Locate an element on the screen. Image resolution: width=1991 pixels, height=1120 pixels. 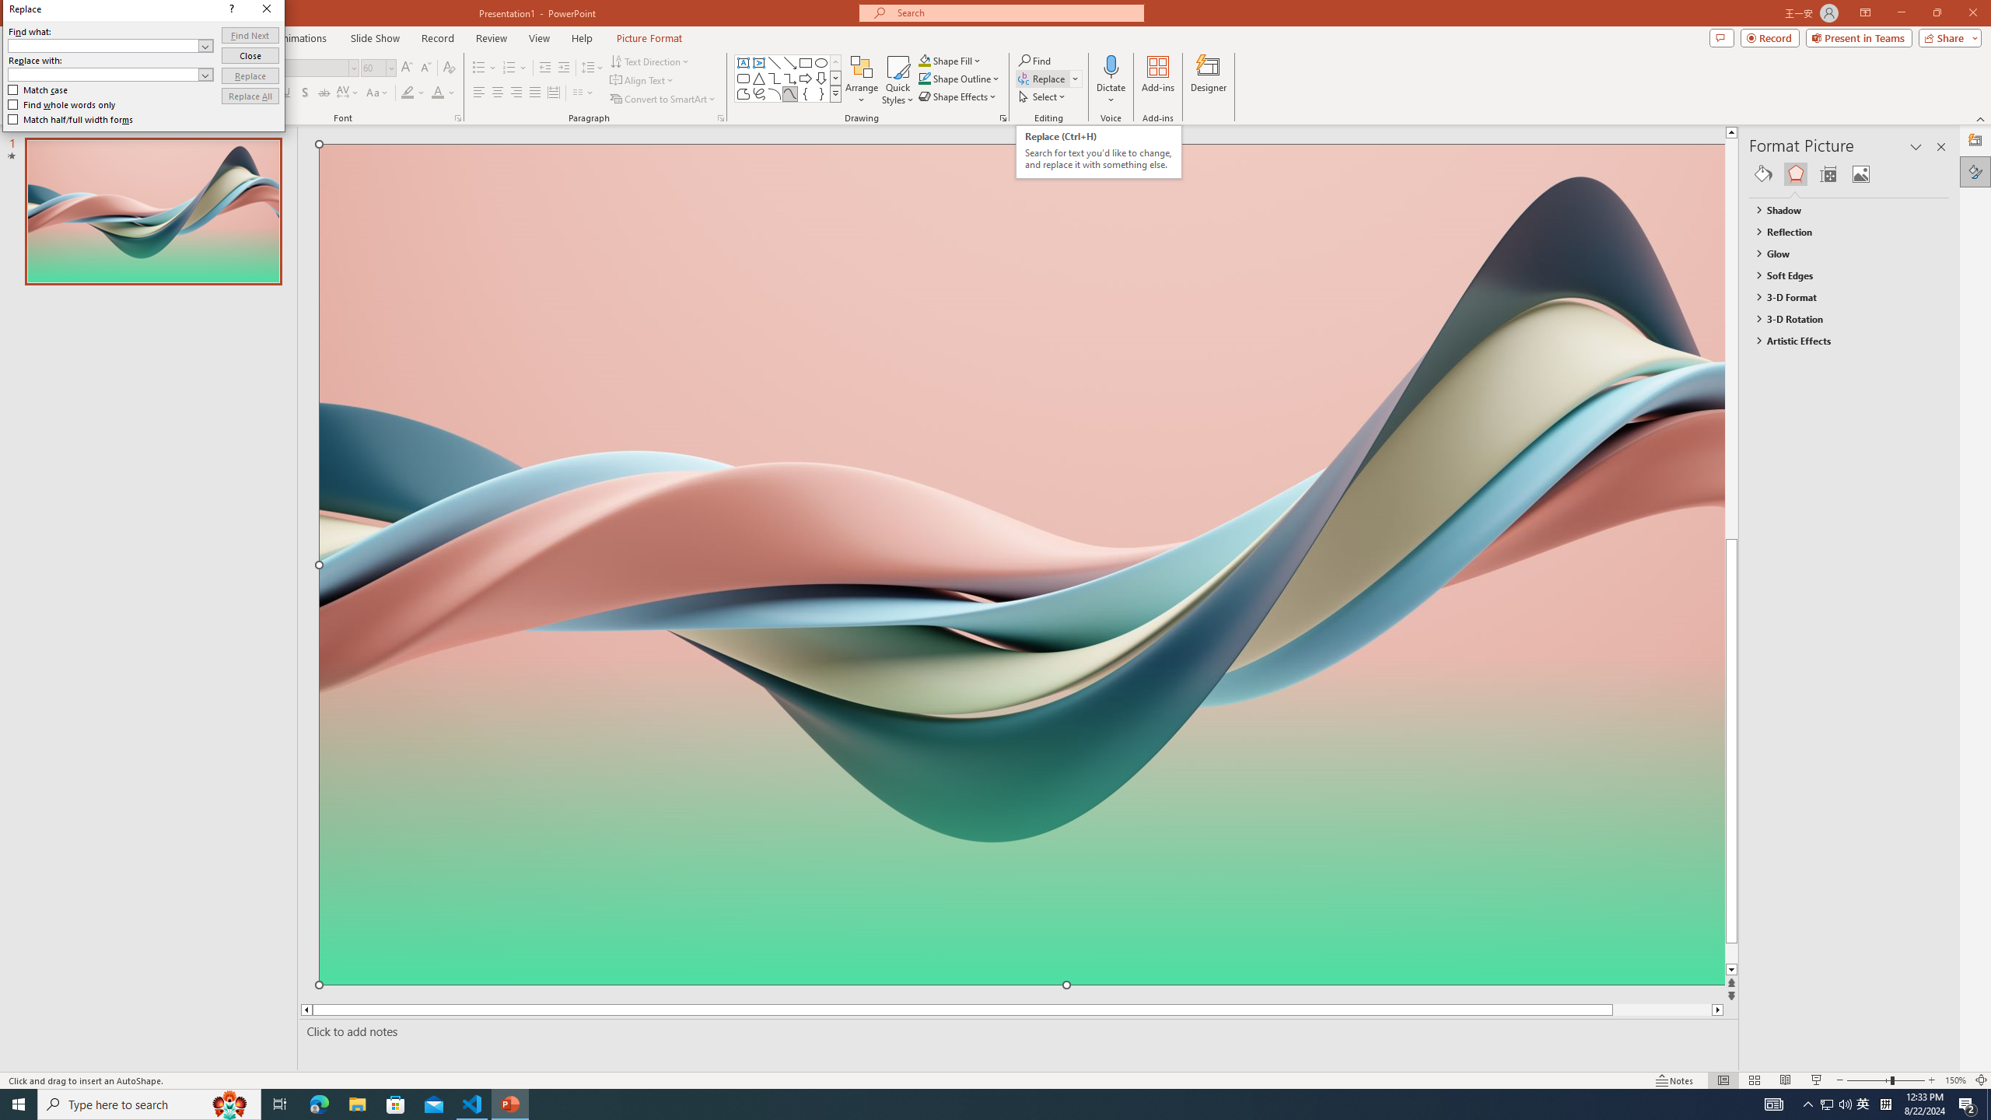
Restore Down is located at coordinates (1937, 13).